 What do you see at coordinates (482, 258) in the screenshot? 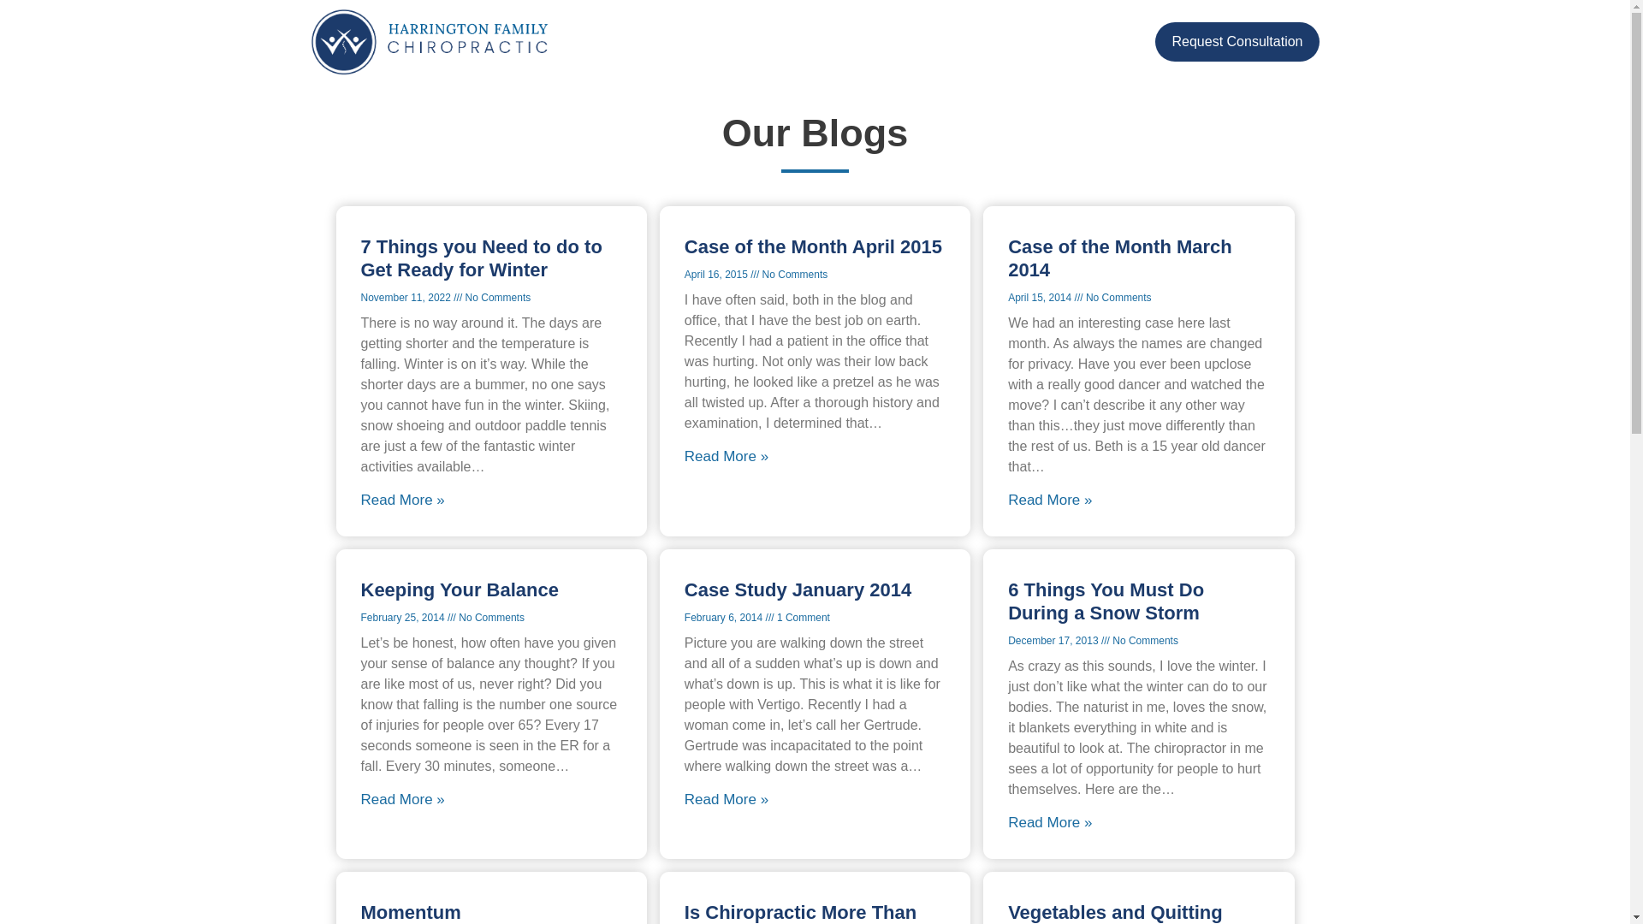
I see `7 Things you Need to do to Get Ready for Winter` at bounding box center [482, 258].